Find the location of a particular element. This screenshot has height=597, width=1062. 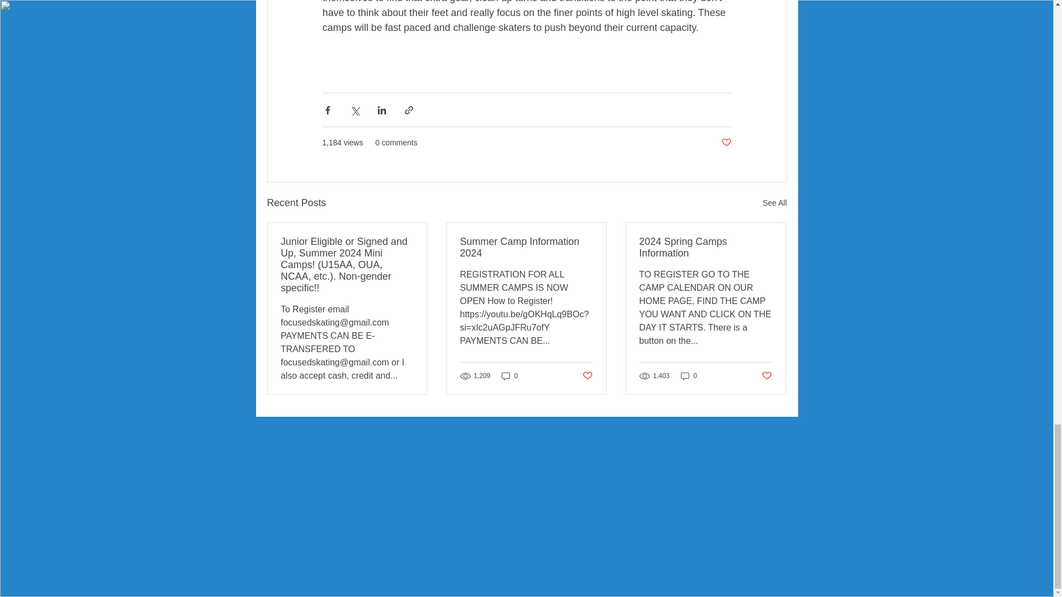

Post not marked as liked is located at coordinates (726, 143).